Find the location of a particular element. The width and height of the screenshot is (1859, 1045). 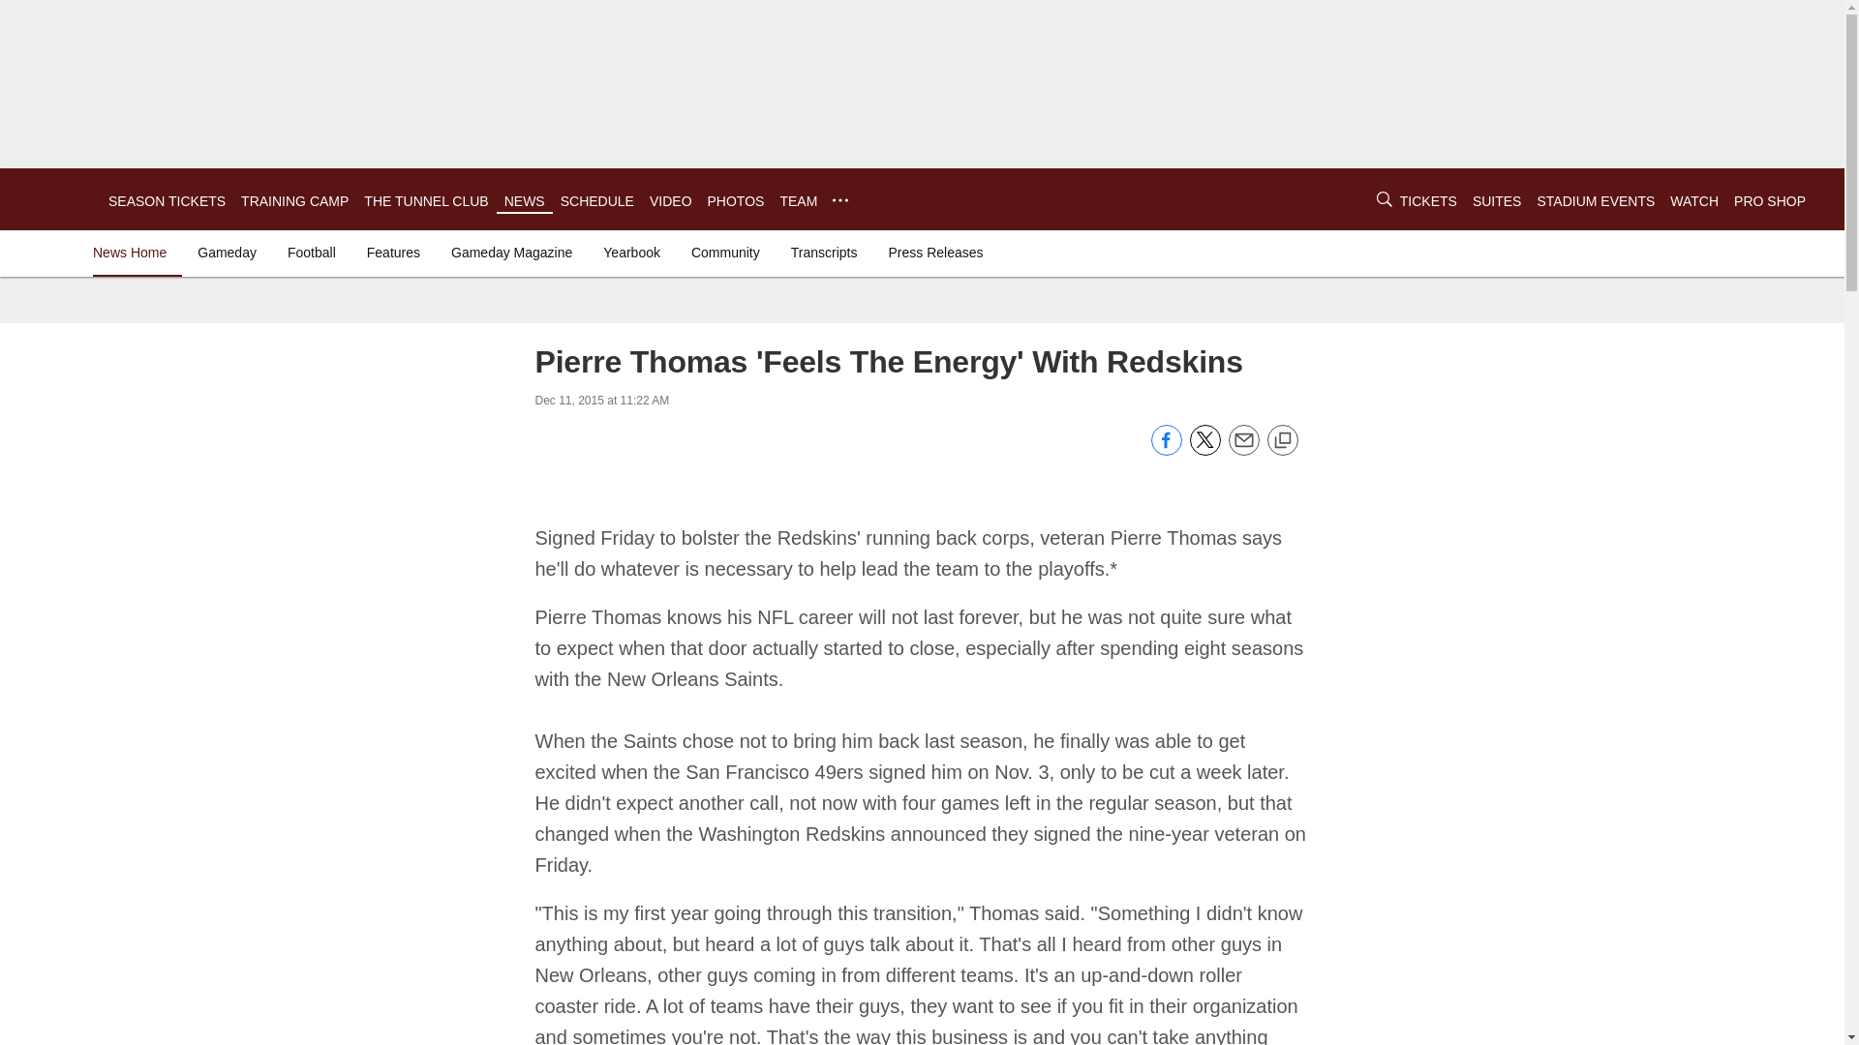

TICKETS is located at coordinates (1428, 201).